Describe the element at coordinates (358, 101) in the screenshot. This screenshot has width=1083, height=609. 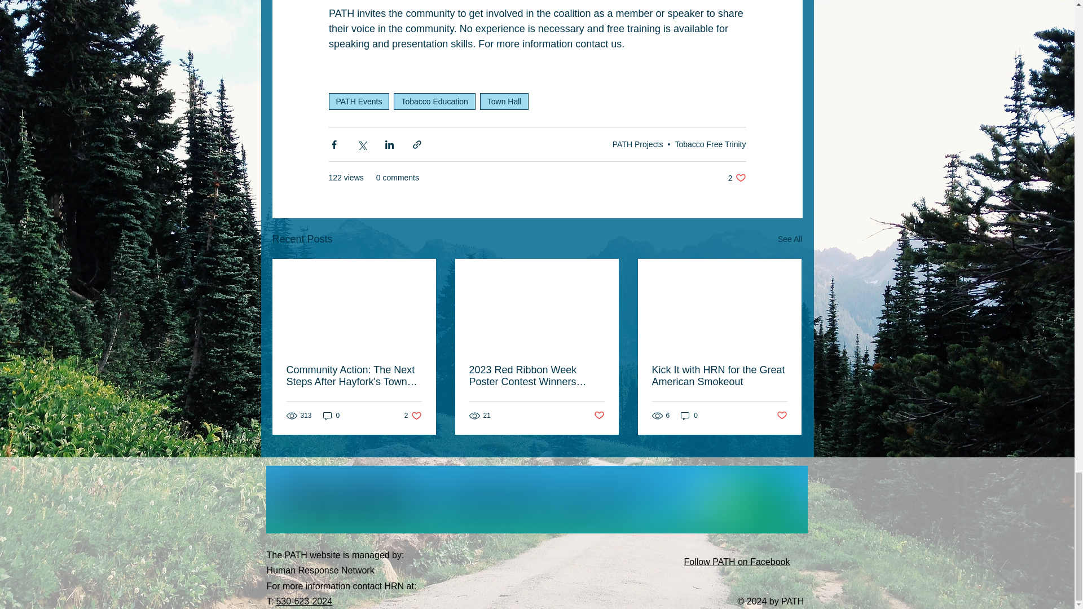
I see `PATH Events` at that location.